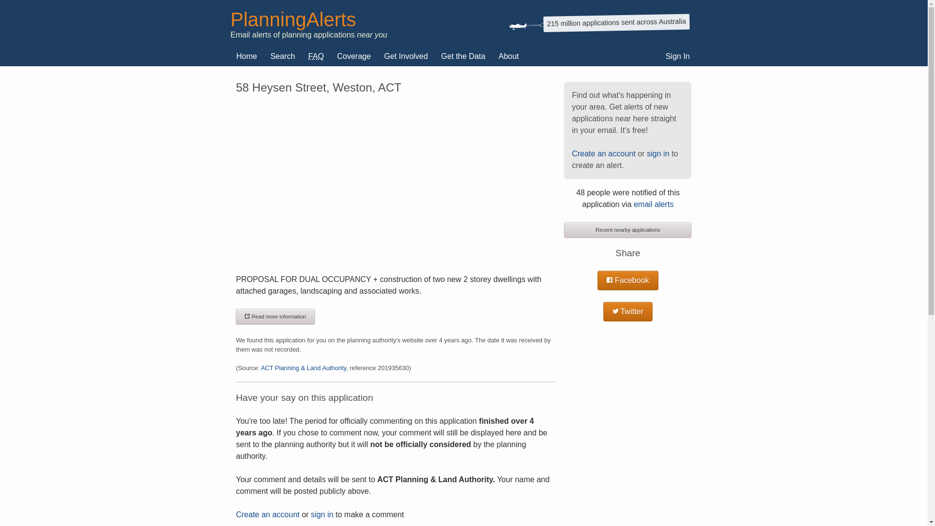 Image resolution: width=935 pixels, height=526 pixels. Describe the element at coordinates (406, 56) in the screenshot. I see `Get Involved` at that location.